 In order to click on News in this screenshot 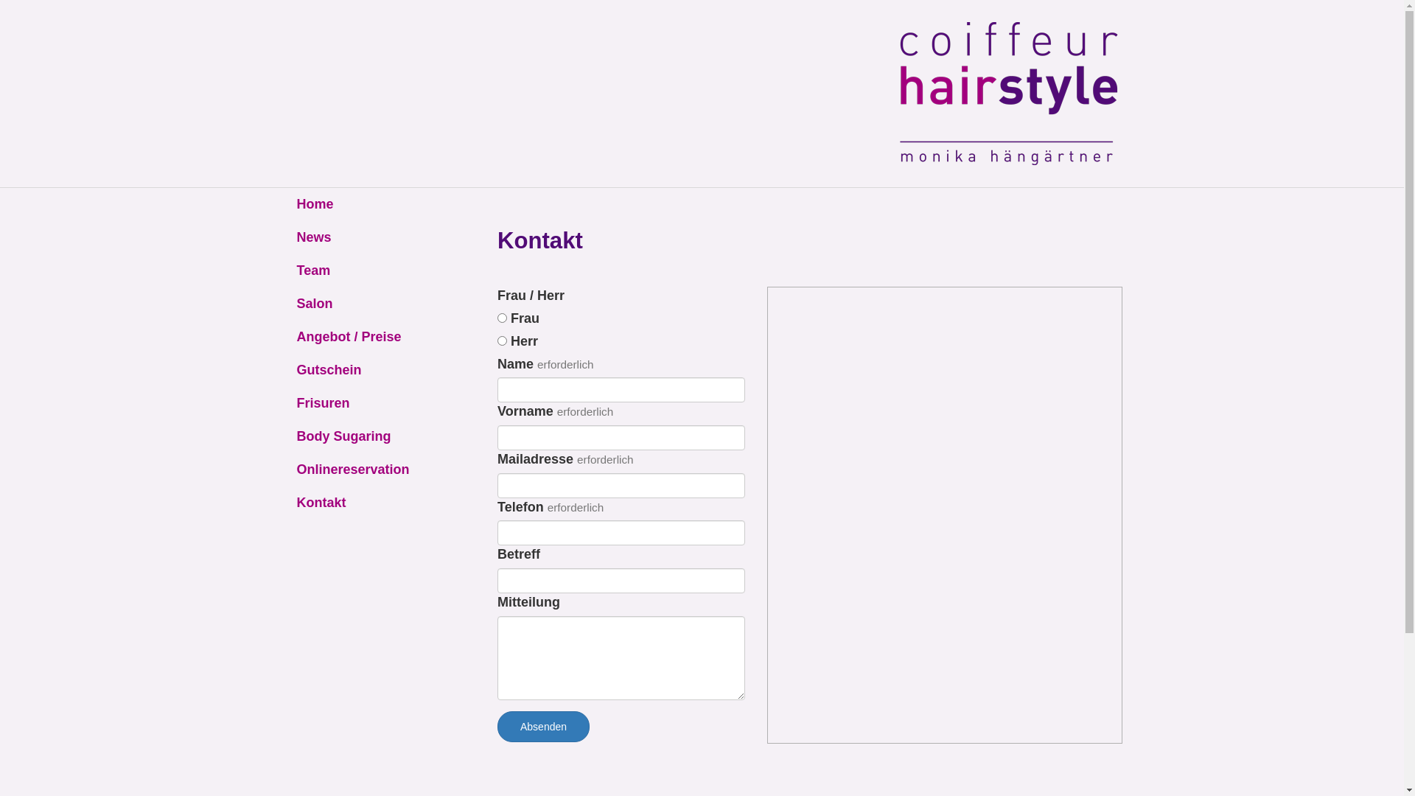, I will do `click(379, 237)`.